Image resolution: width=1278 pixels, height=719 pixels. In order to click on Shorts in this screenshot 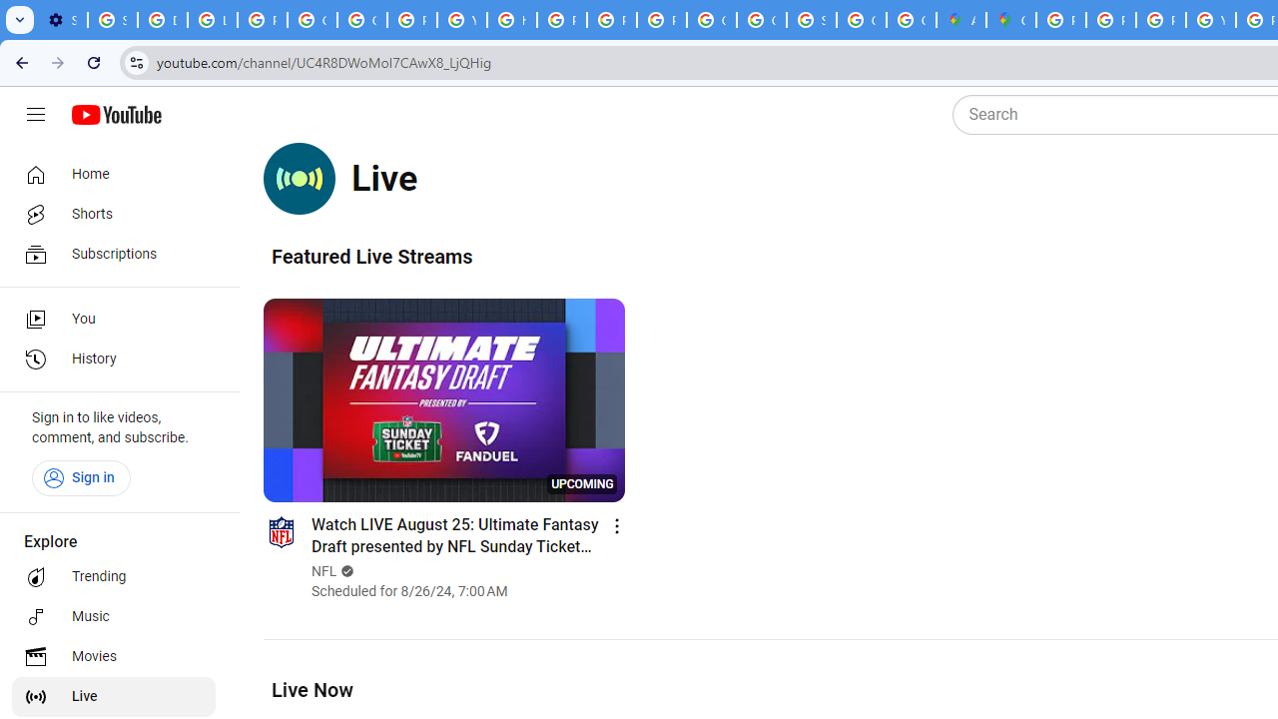, I will do `click(114, 214)`.